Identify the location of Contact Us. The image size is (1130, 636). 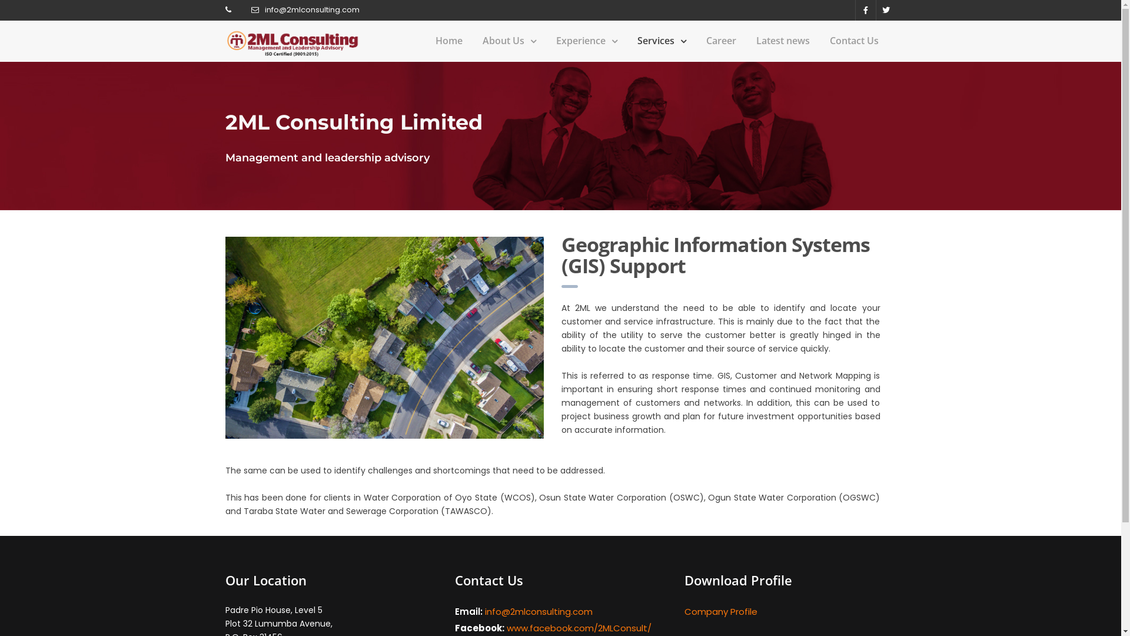
(855, 41).